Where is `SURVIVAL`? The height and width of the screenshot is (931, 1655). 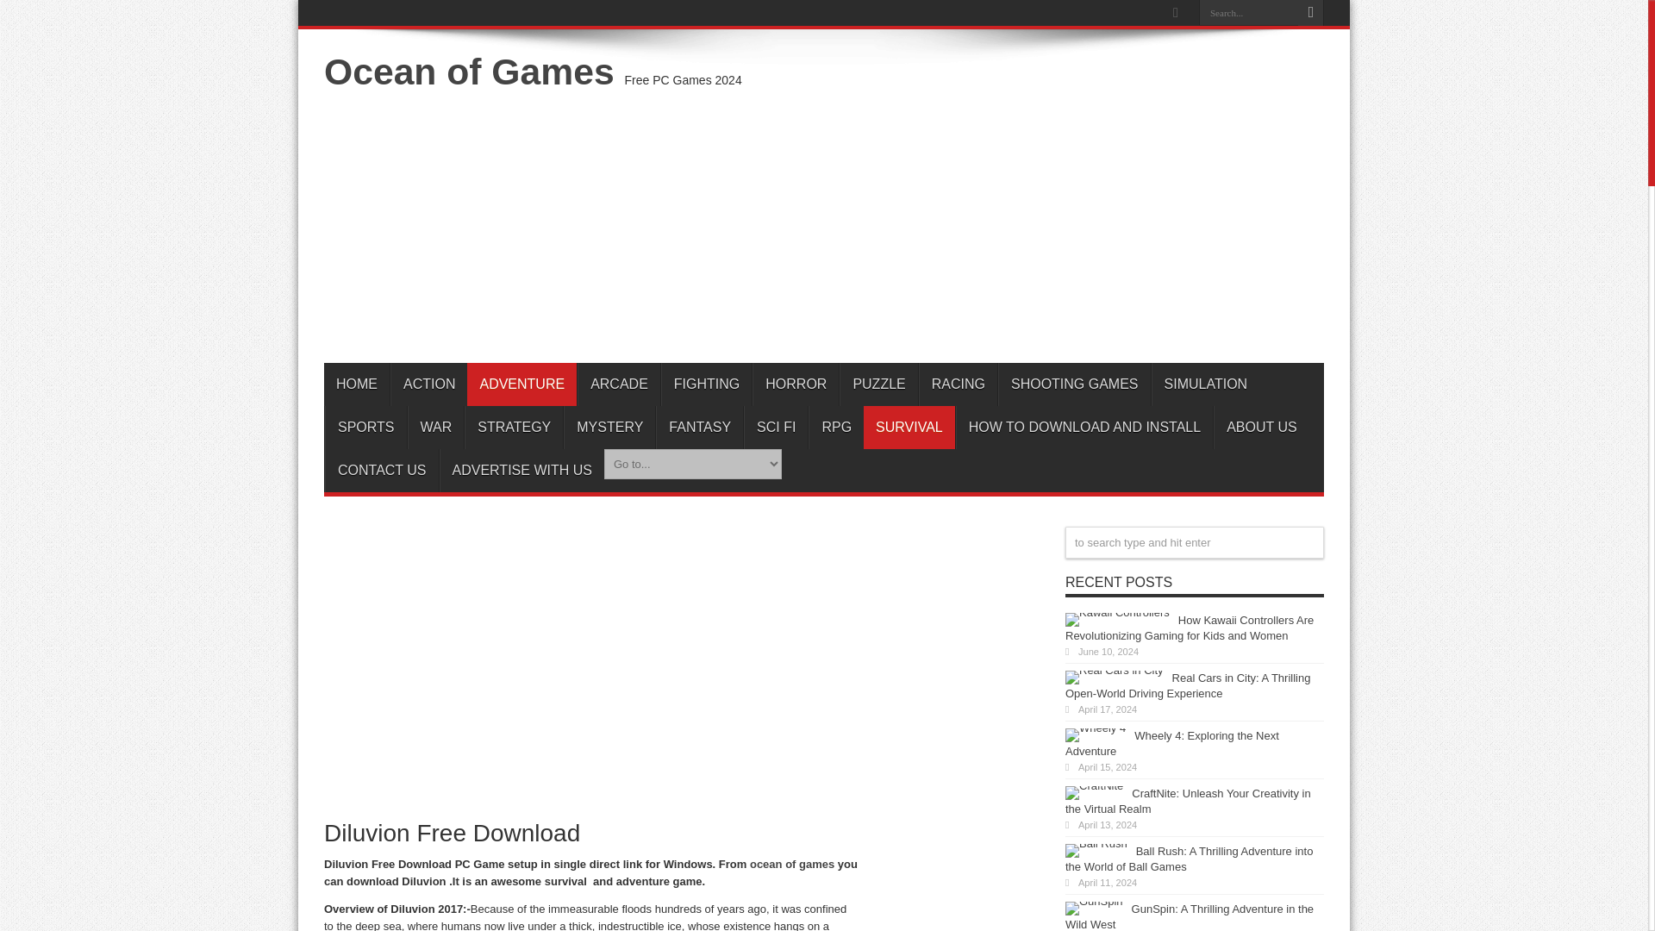
SURVIVAL is located at coordinates (909, 427).